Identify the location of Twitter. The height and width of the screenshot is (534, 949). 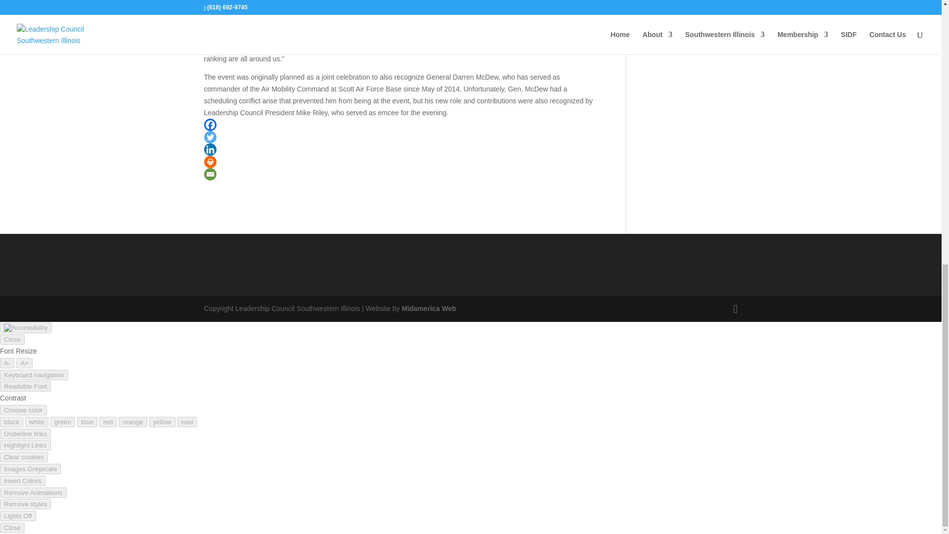
(210, 137).